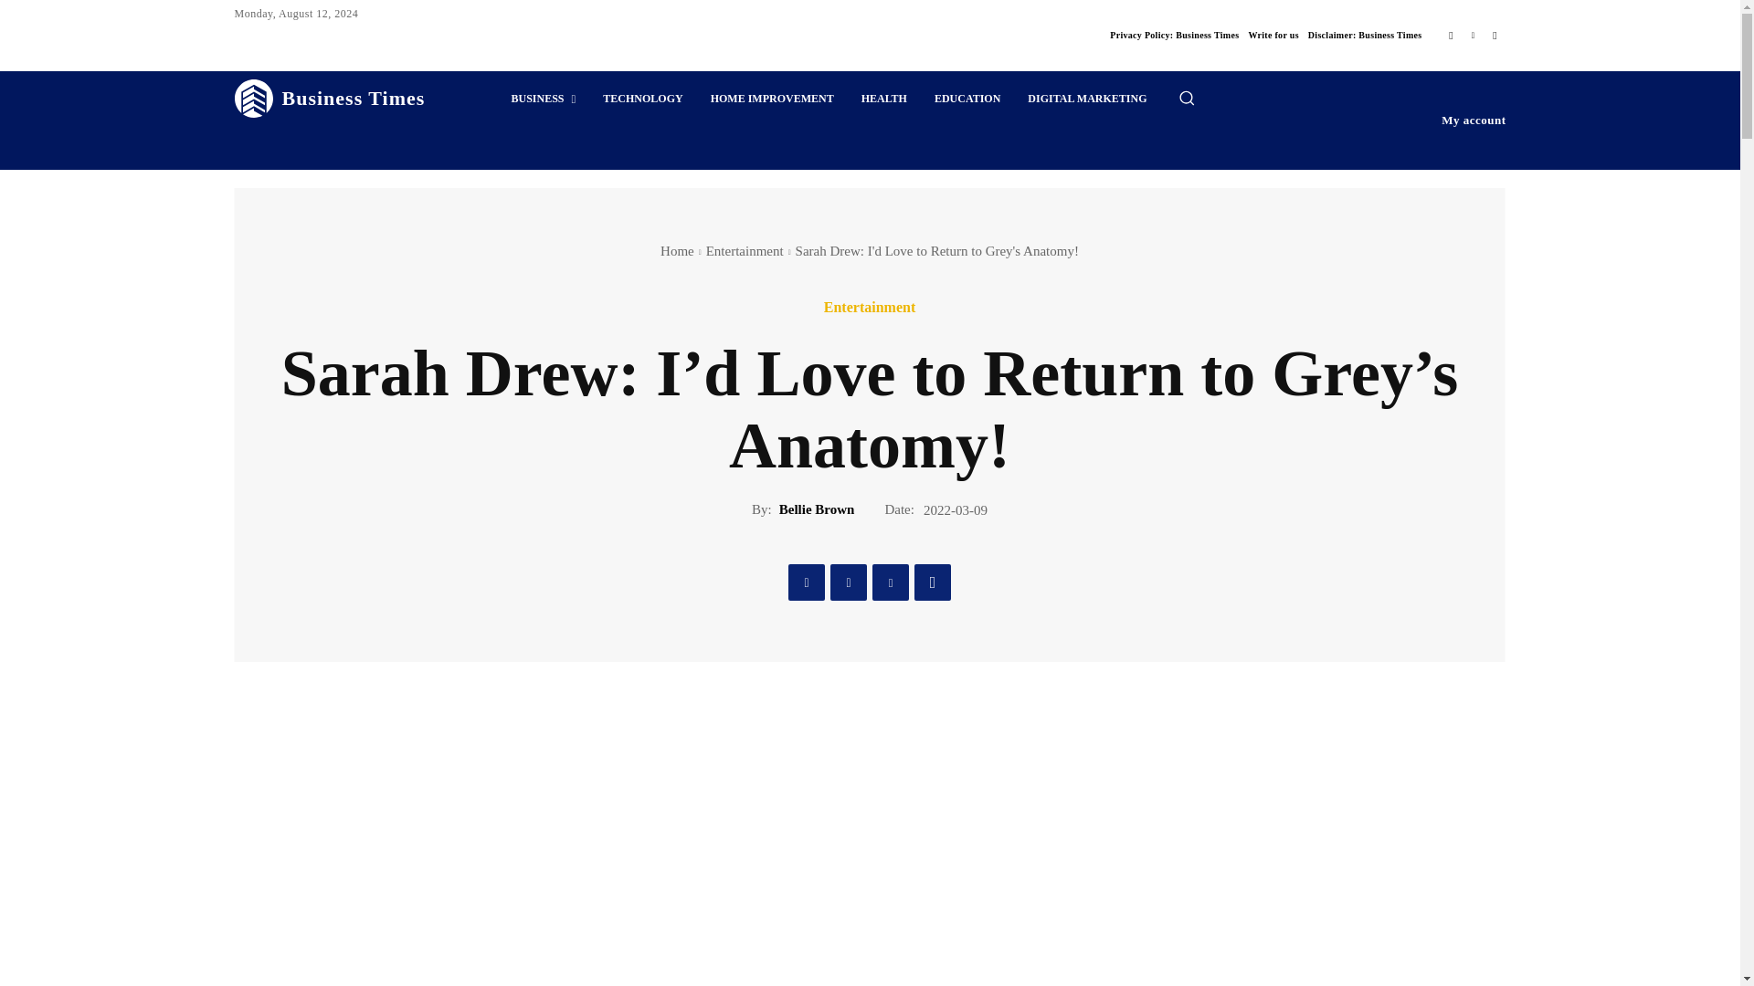 This screenshot has height=986, width=1754. What do you see at coordinates (745, 250) in the screenshot?
I see `Entertainment` at bounding box center [745, 250].